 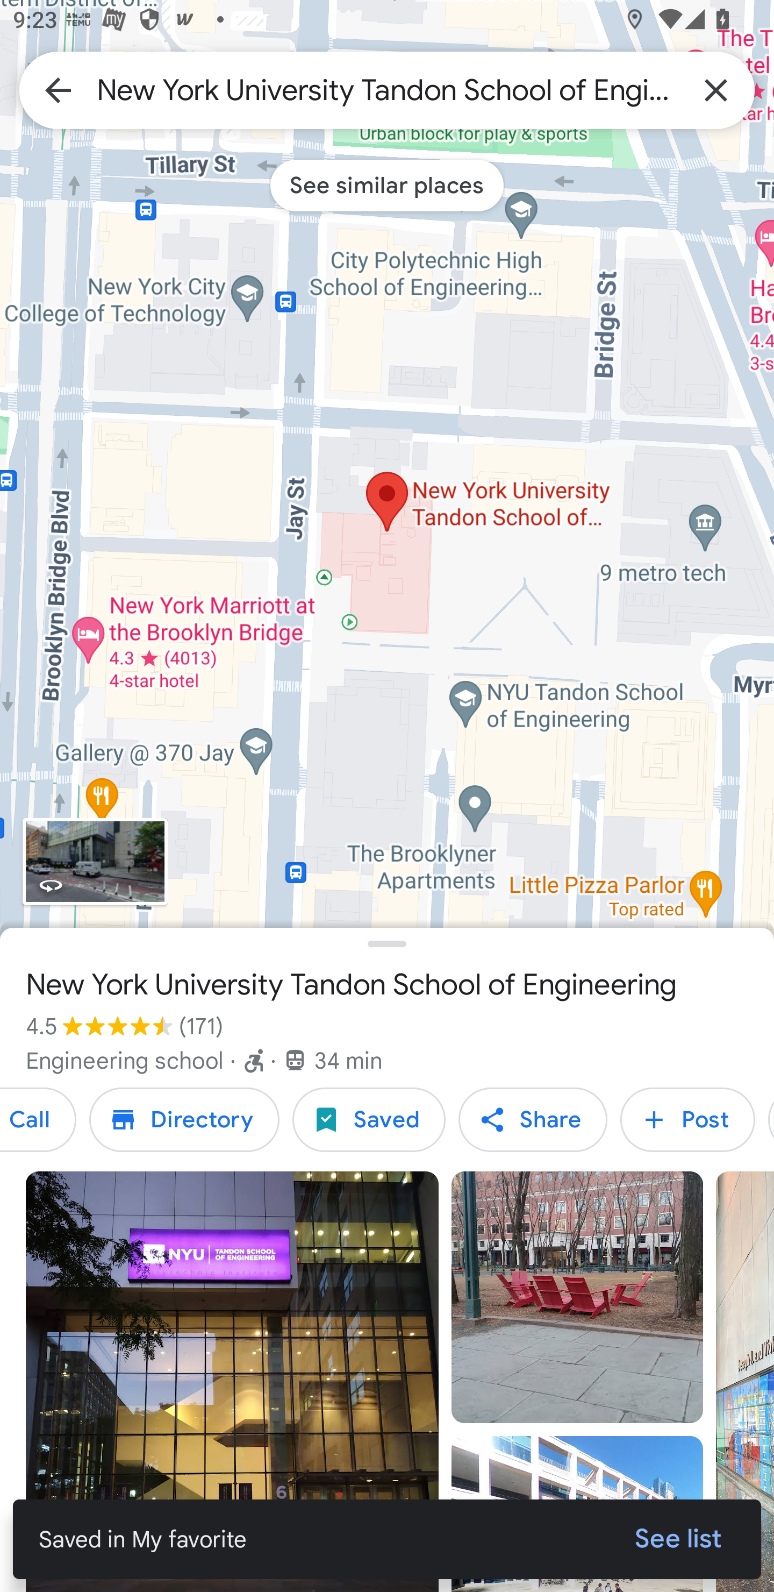 What do you see at coordinates (184, 1120) in the screenshot?
I see `Directory Directory Directory` at bounding box center [184, 1120].